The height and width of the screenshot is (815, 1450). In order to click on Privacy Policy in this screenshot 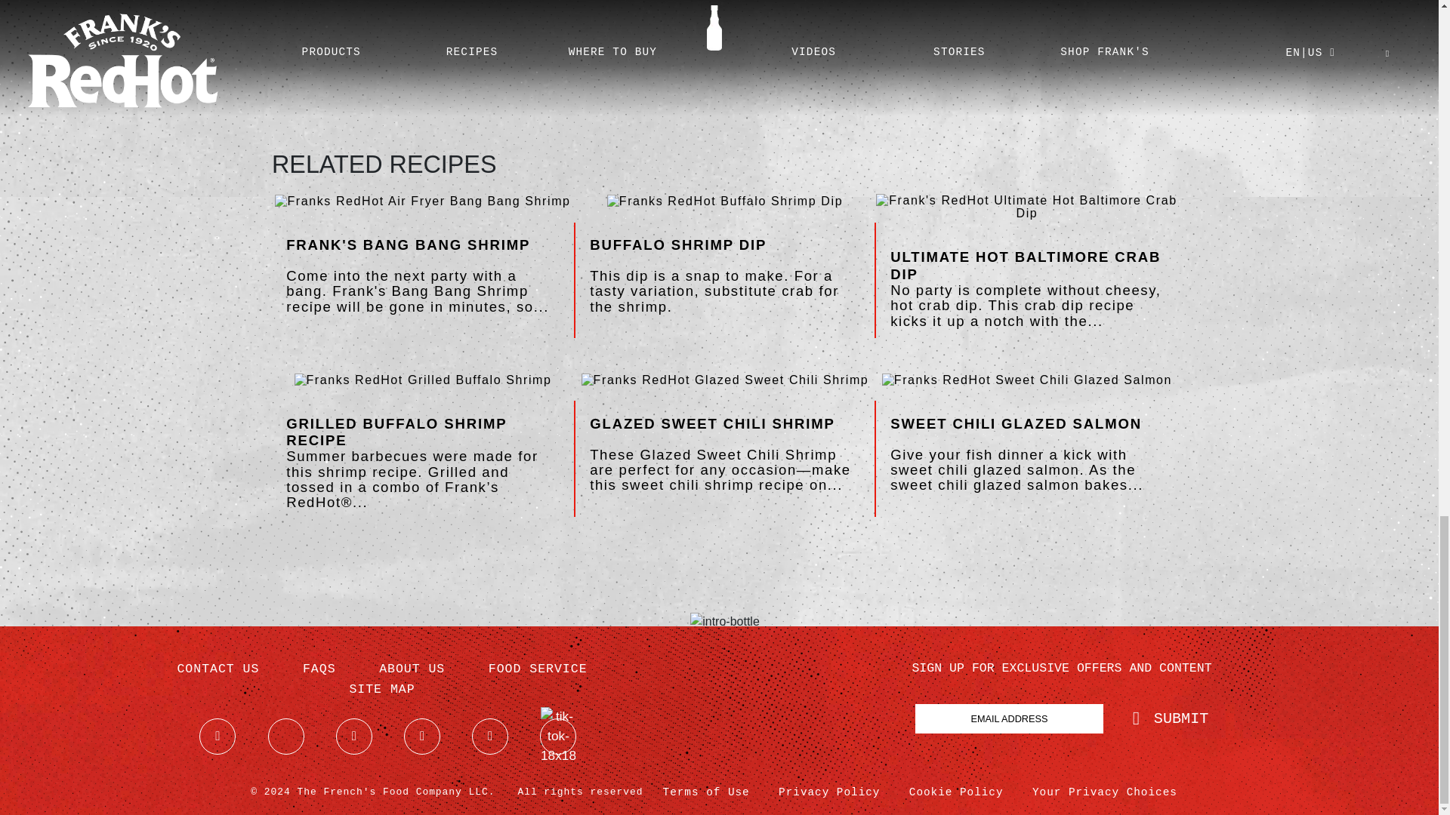, I will do `click(829, 792)`.